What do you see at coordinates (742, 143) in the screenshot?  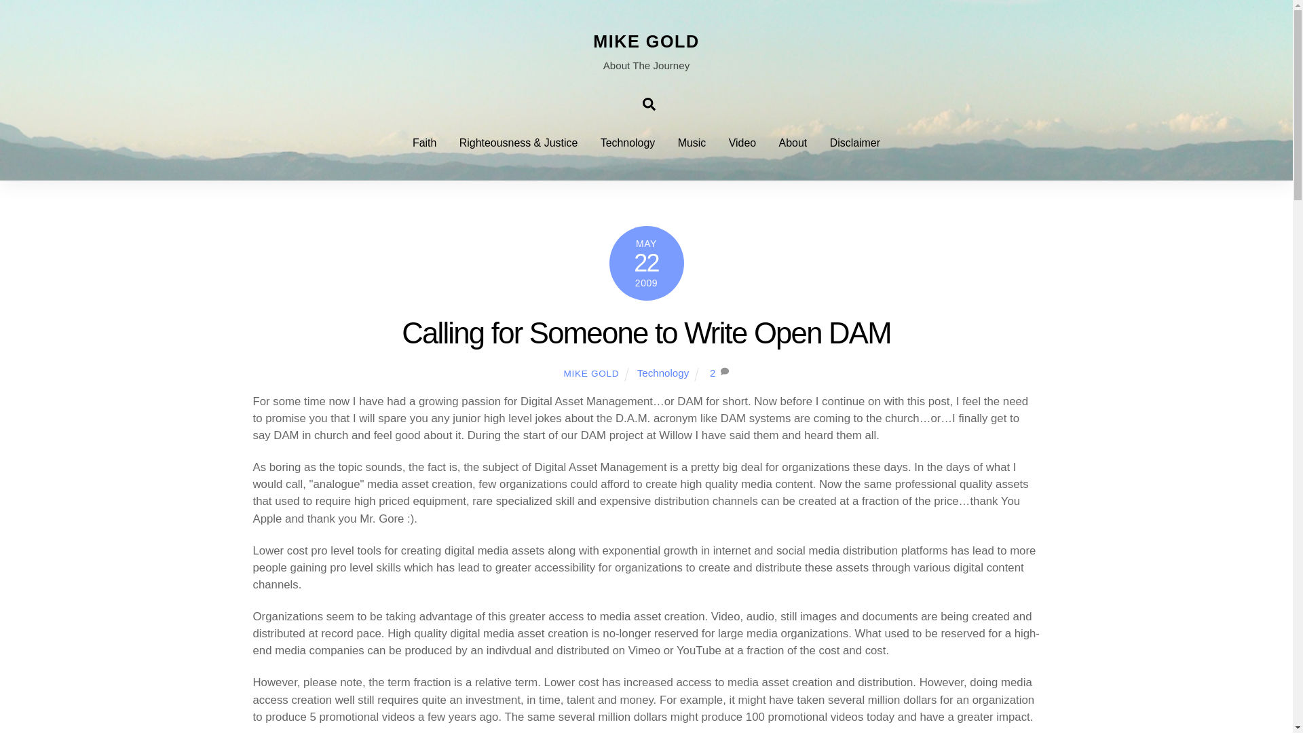 I see `Video` at bounding box center [742, 143].